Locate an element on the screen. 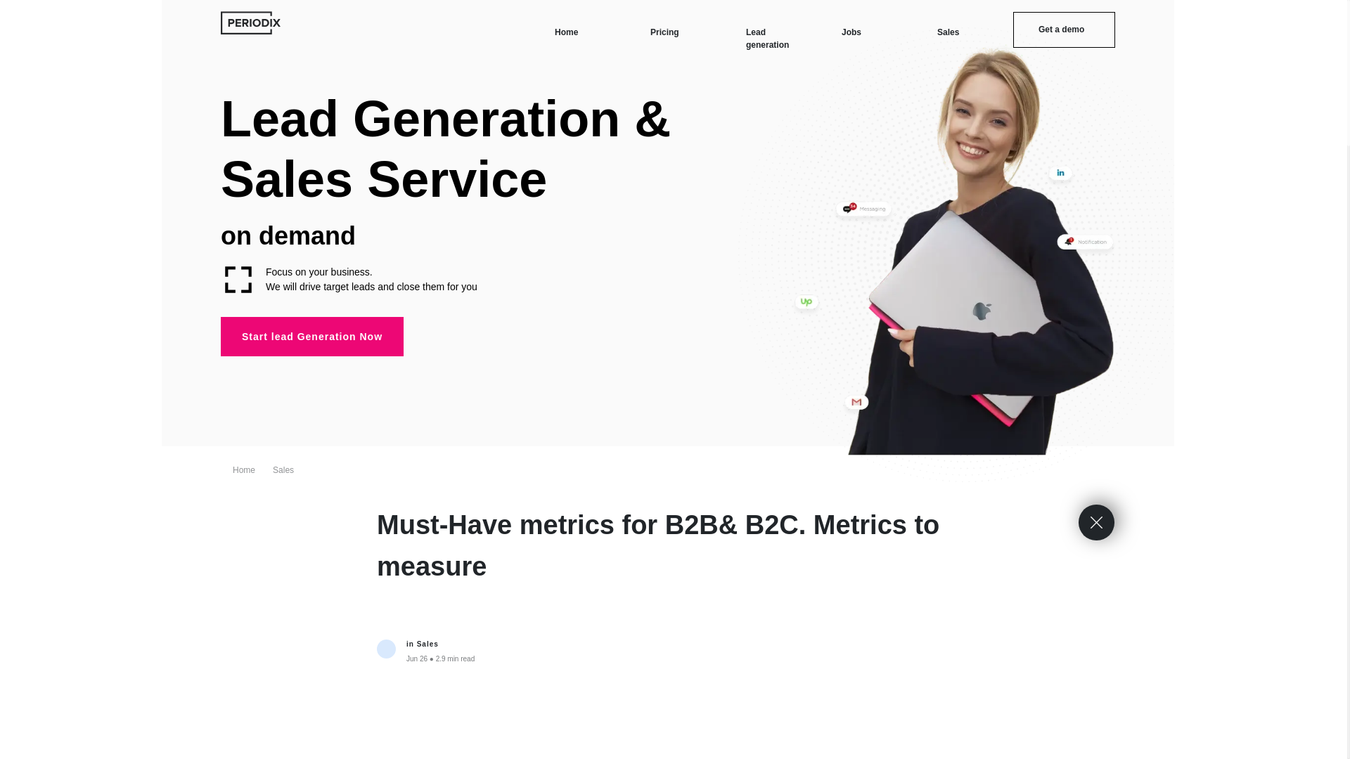 The width and height of the screenshot is (1350, 759). Sales is located at coordinates (948, 31).